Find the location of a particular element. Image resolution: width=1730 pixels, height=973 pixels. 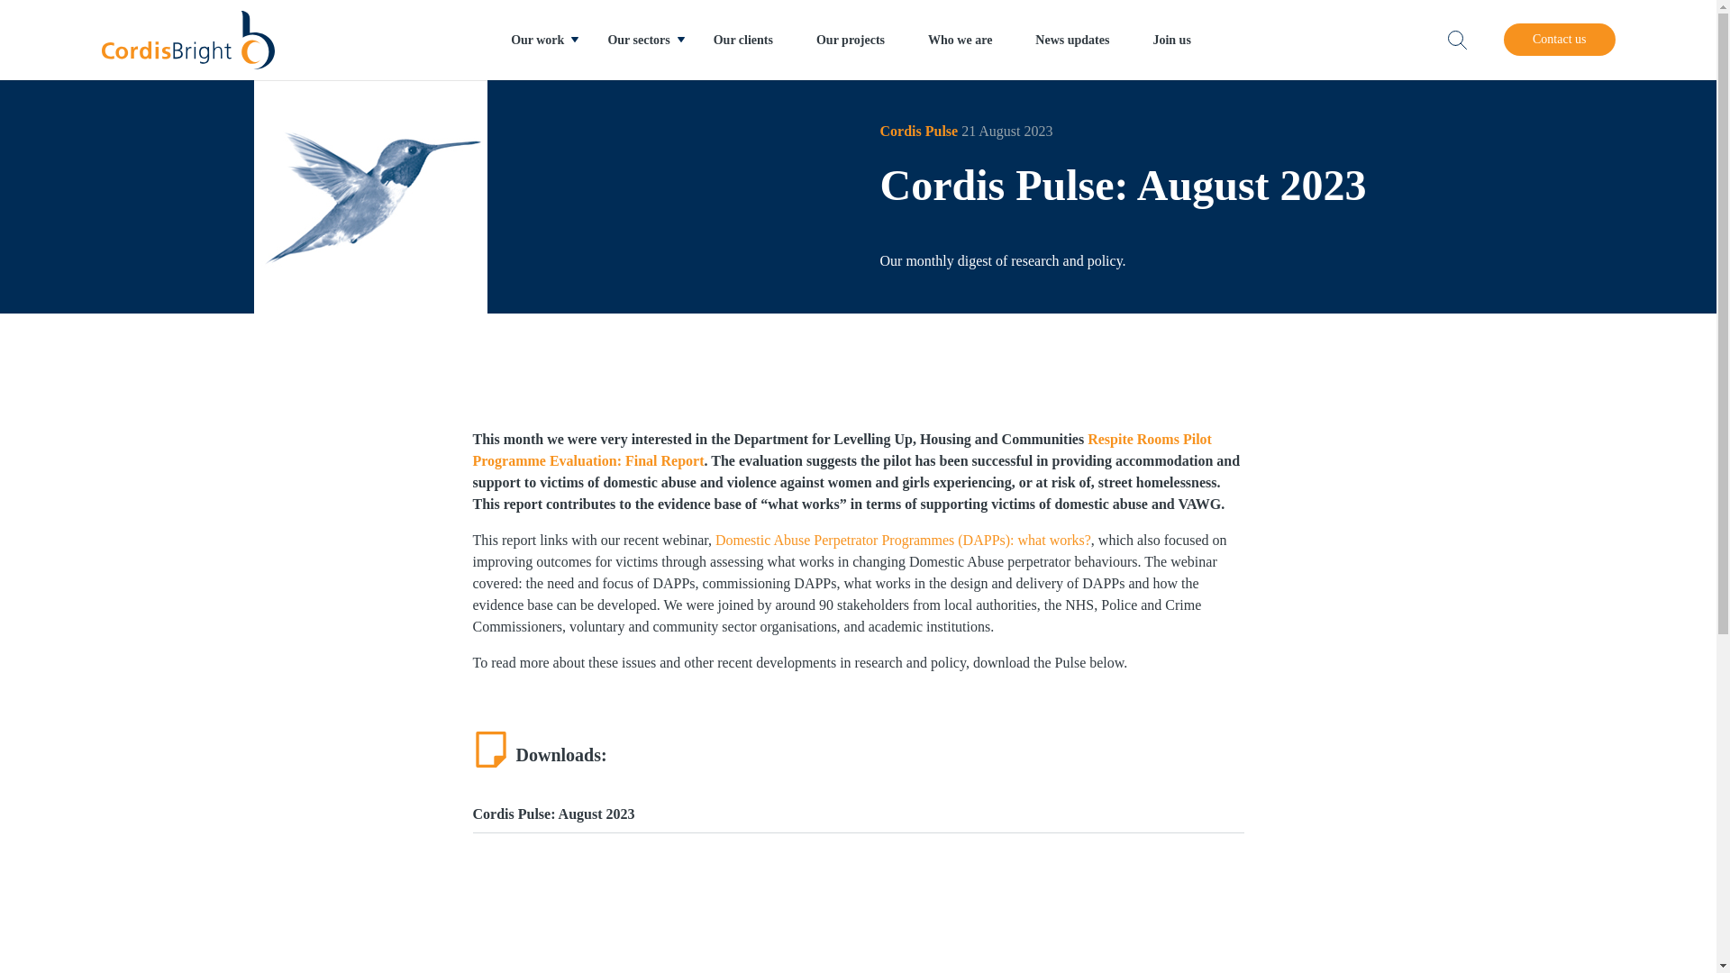

Respite Rooms Pilot Programme Evaluation: Final Report is located at coordinates (842, 450).